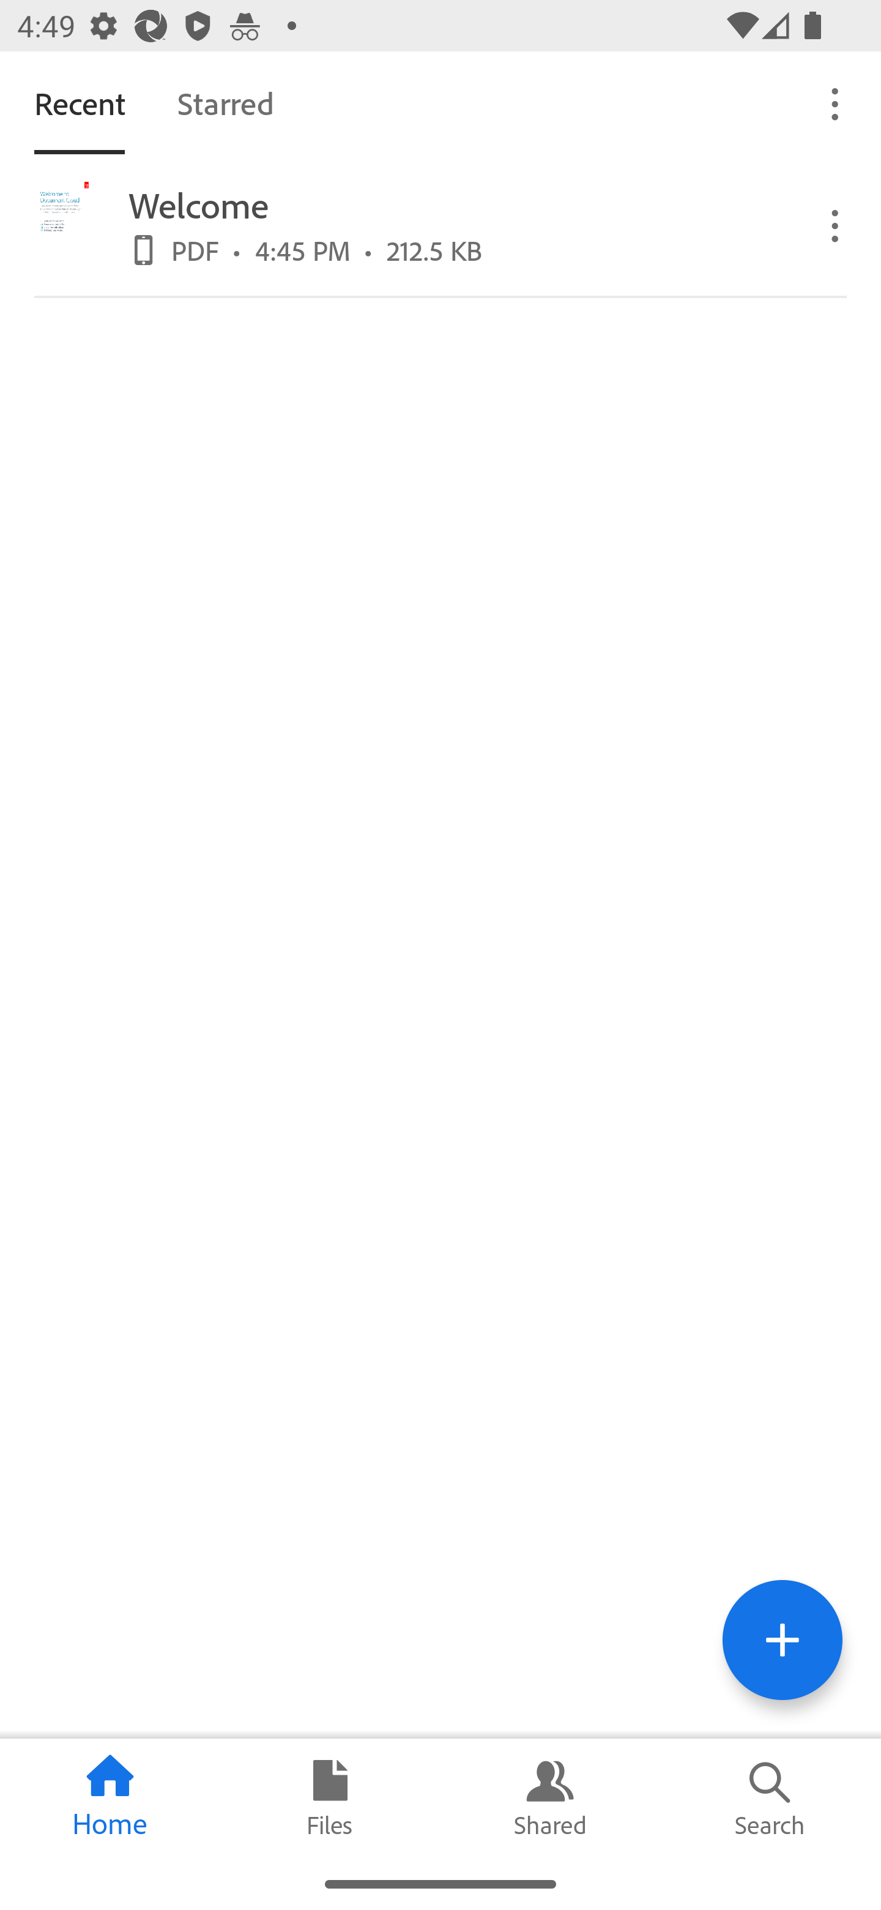 The image size is (881, 1910). Describe the element at coordinates (771, 1798) in the screenshot. I see `Search` at that location.